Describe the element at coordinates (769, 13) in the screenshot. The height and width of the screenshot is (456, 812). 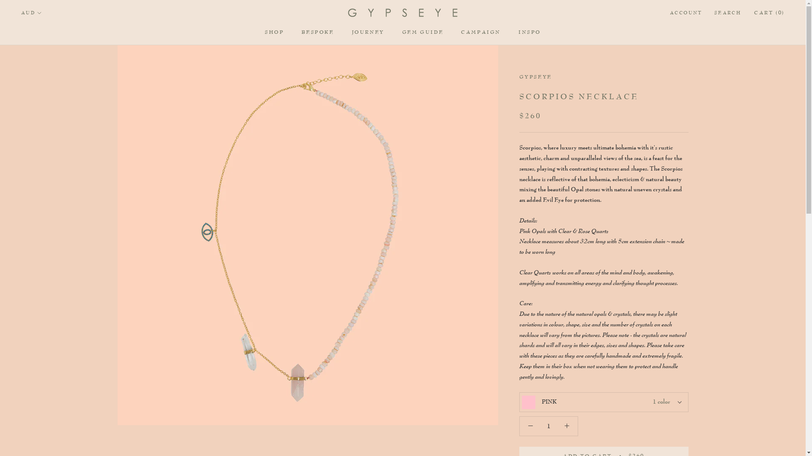
I see `CART (0)` at that location.